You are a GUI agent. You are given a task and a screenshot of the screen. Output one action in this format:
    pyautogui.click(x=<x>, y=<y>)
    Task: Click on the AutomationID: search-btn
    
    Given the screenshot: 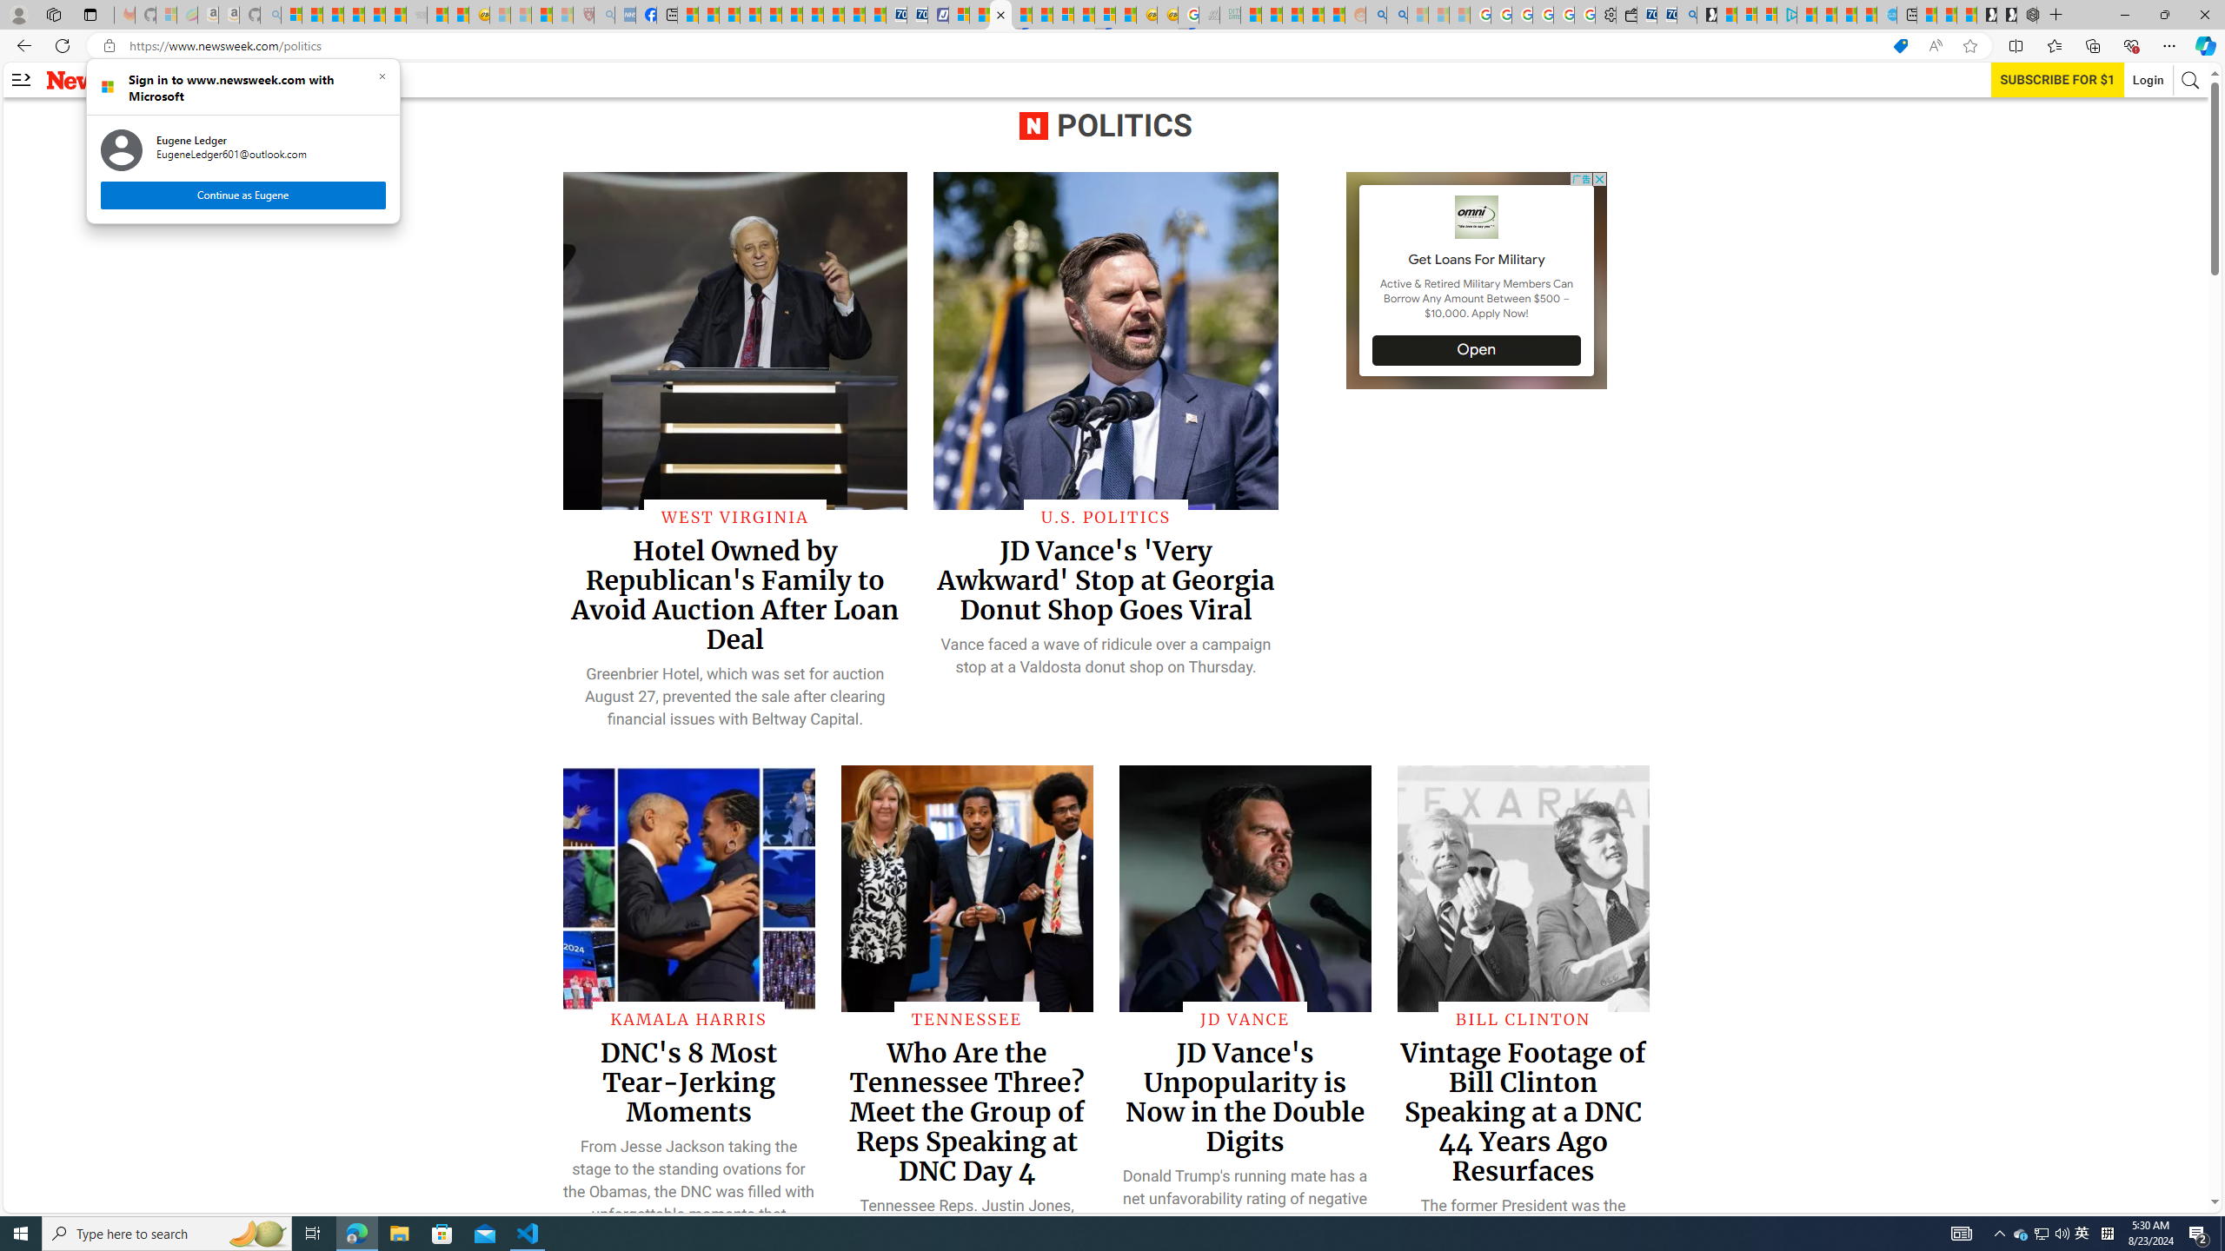 What is the action you would take?
    pyautogui.click(x=2192, y=80)
    